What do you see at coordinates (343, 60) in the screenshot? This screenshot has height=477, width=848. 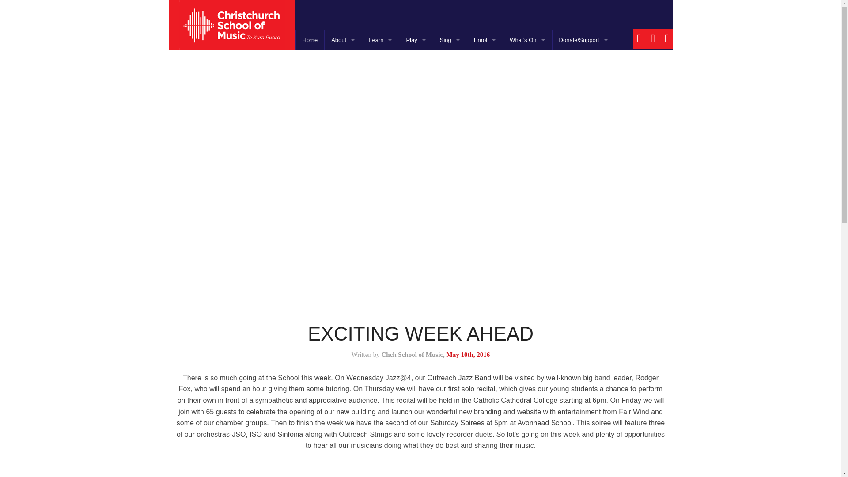 I see `About CSM` at bounding box center [343, 60].